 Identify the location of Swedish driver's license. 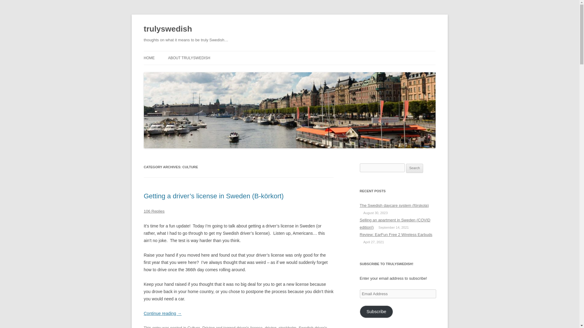
(235, 327).